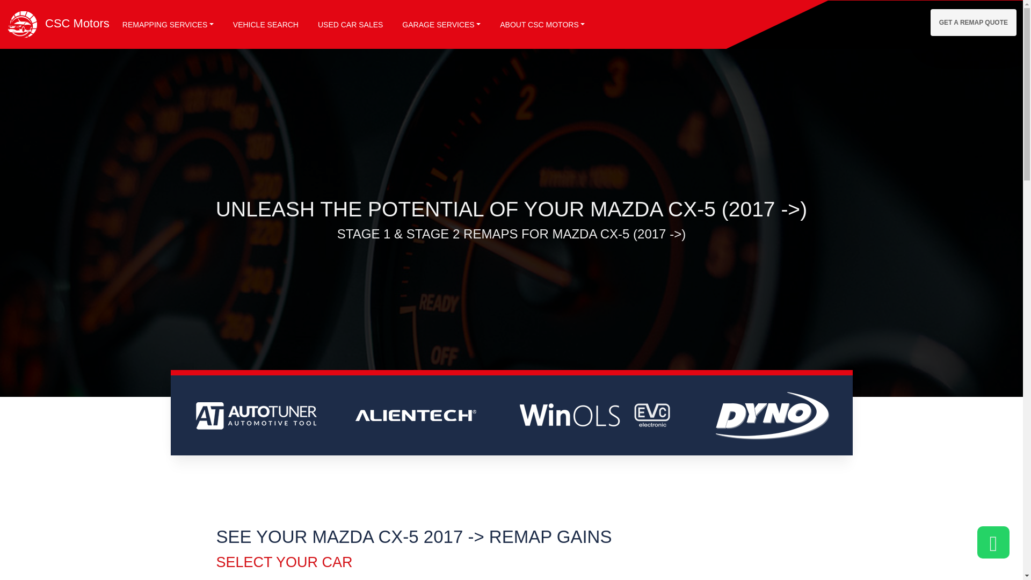 The image size is (1031, 580). Describe the element at coordinates (266, 25) in the screenshot. I see `VEHICLE SEARCH` at that location.